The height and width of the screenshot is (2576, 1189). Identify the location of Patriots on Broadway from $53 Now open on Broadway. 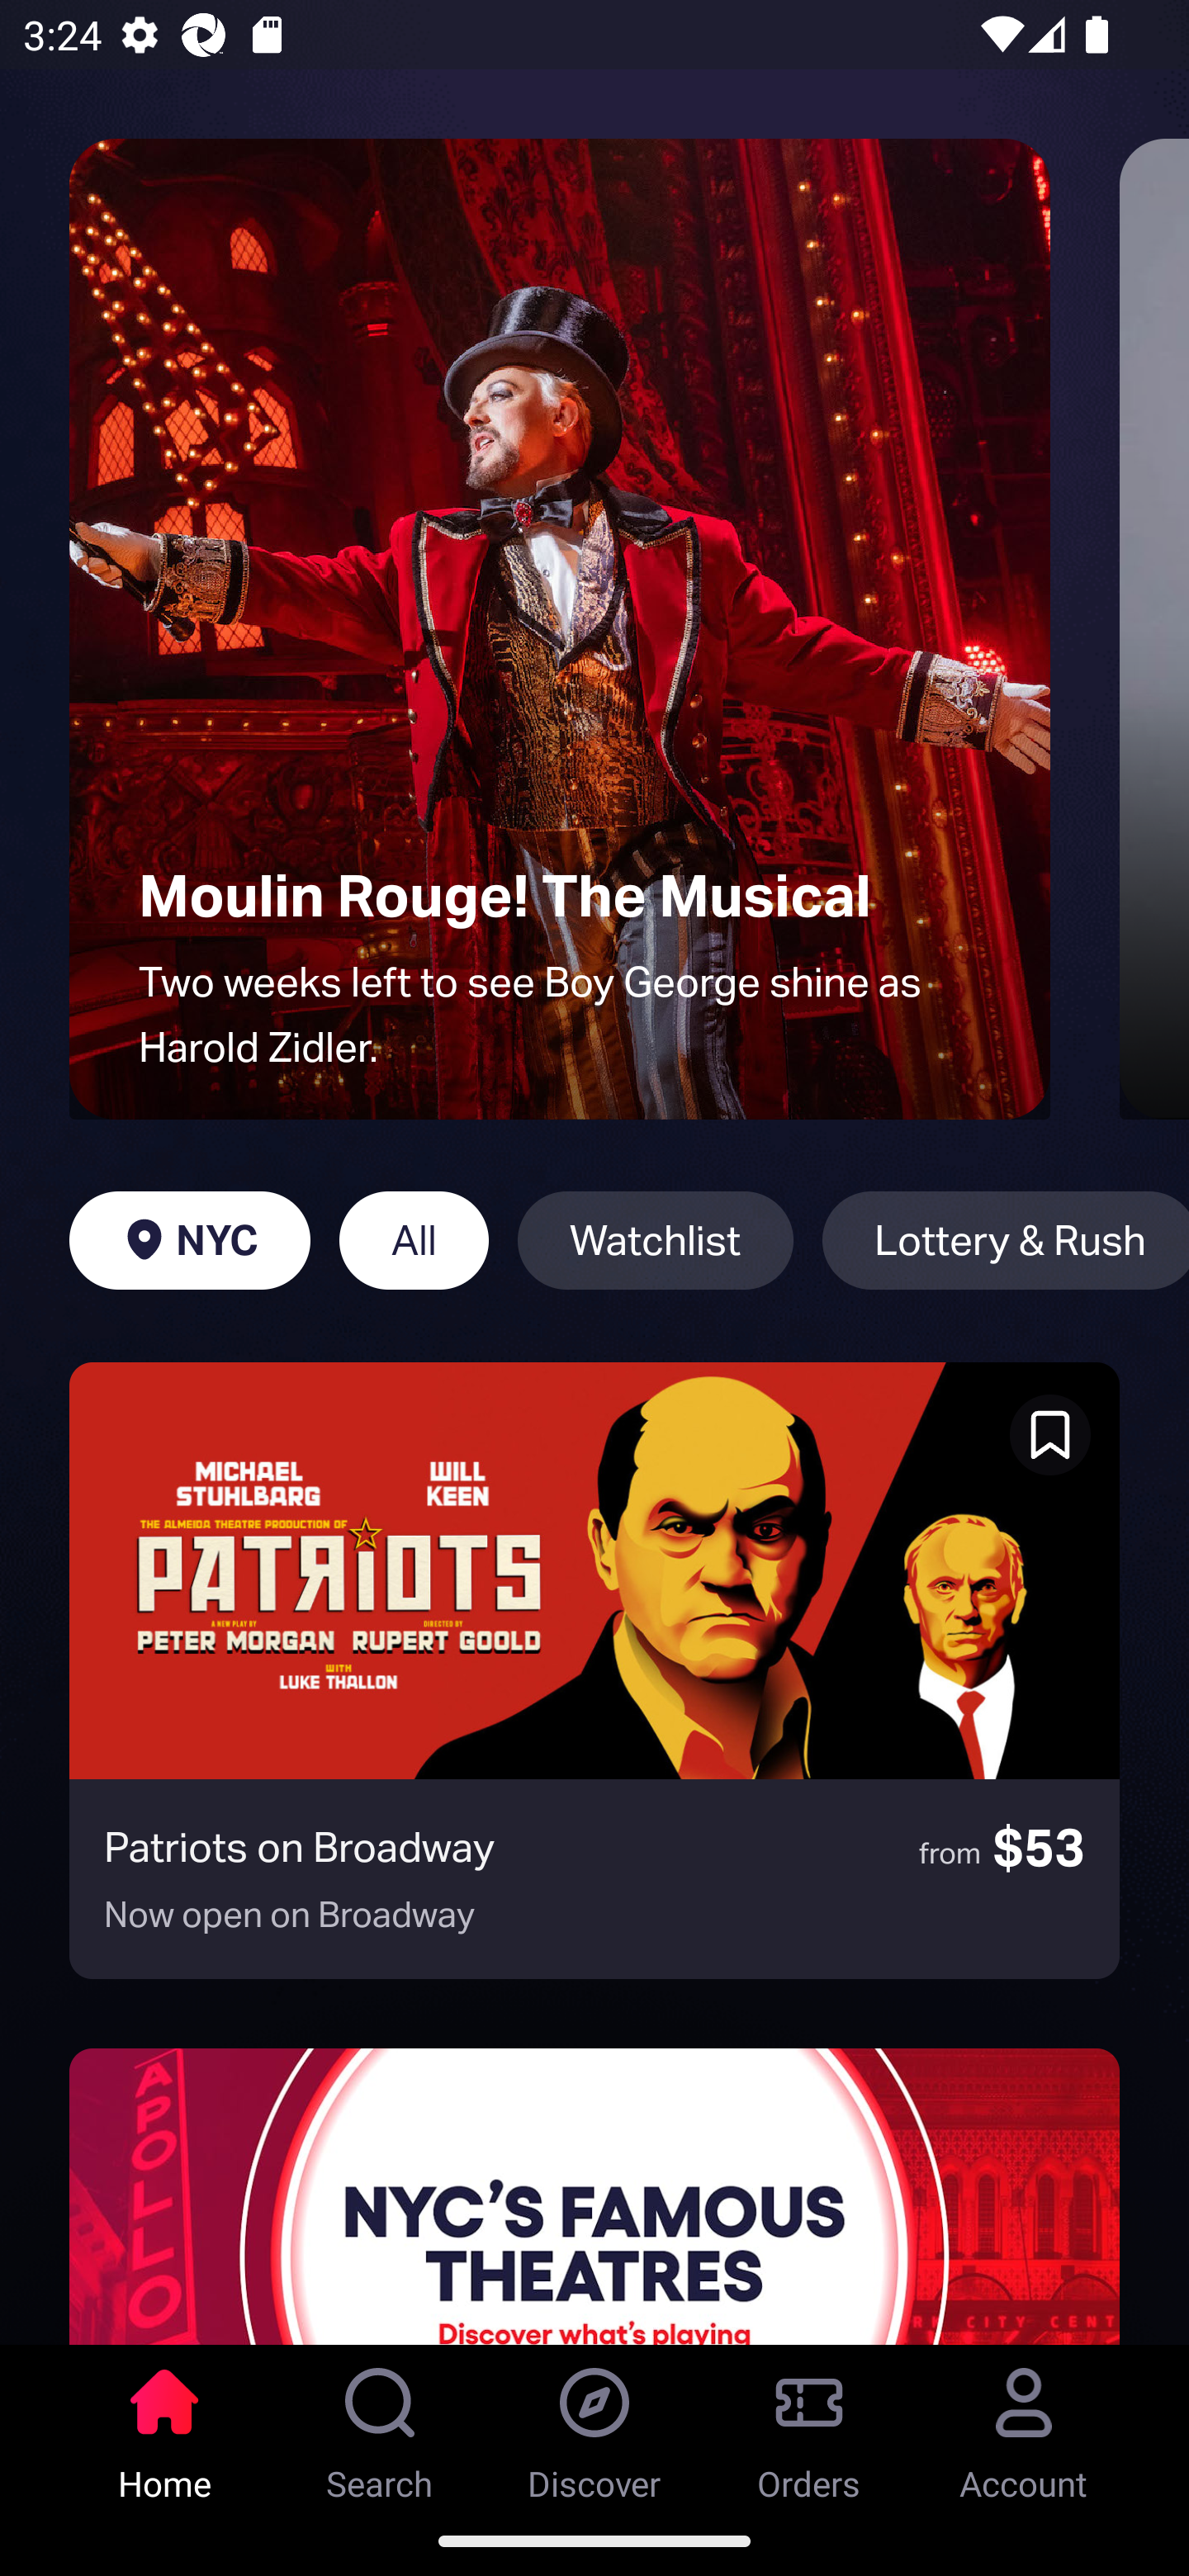
(594, 1670).